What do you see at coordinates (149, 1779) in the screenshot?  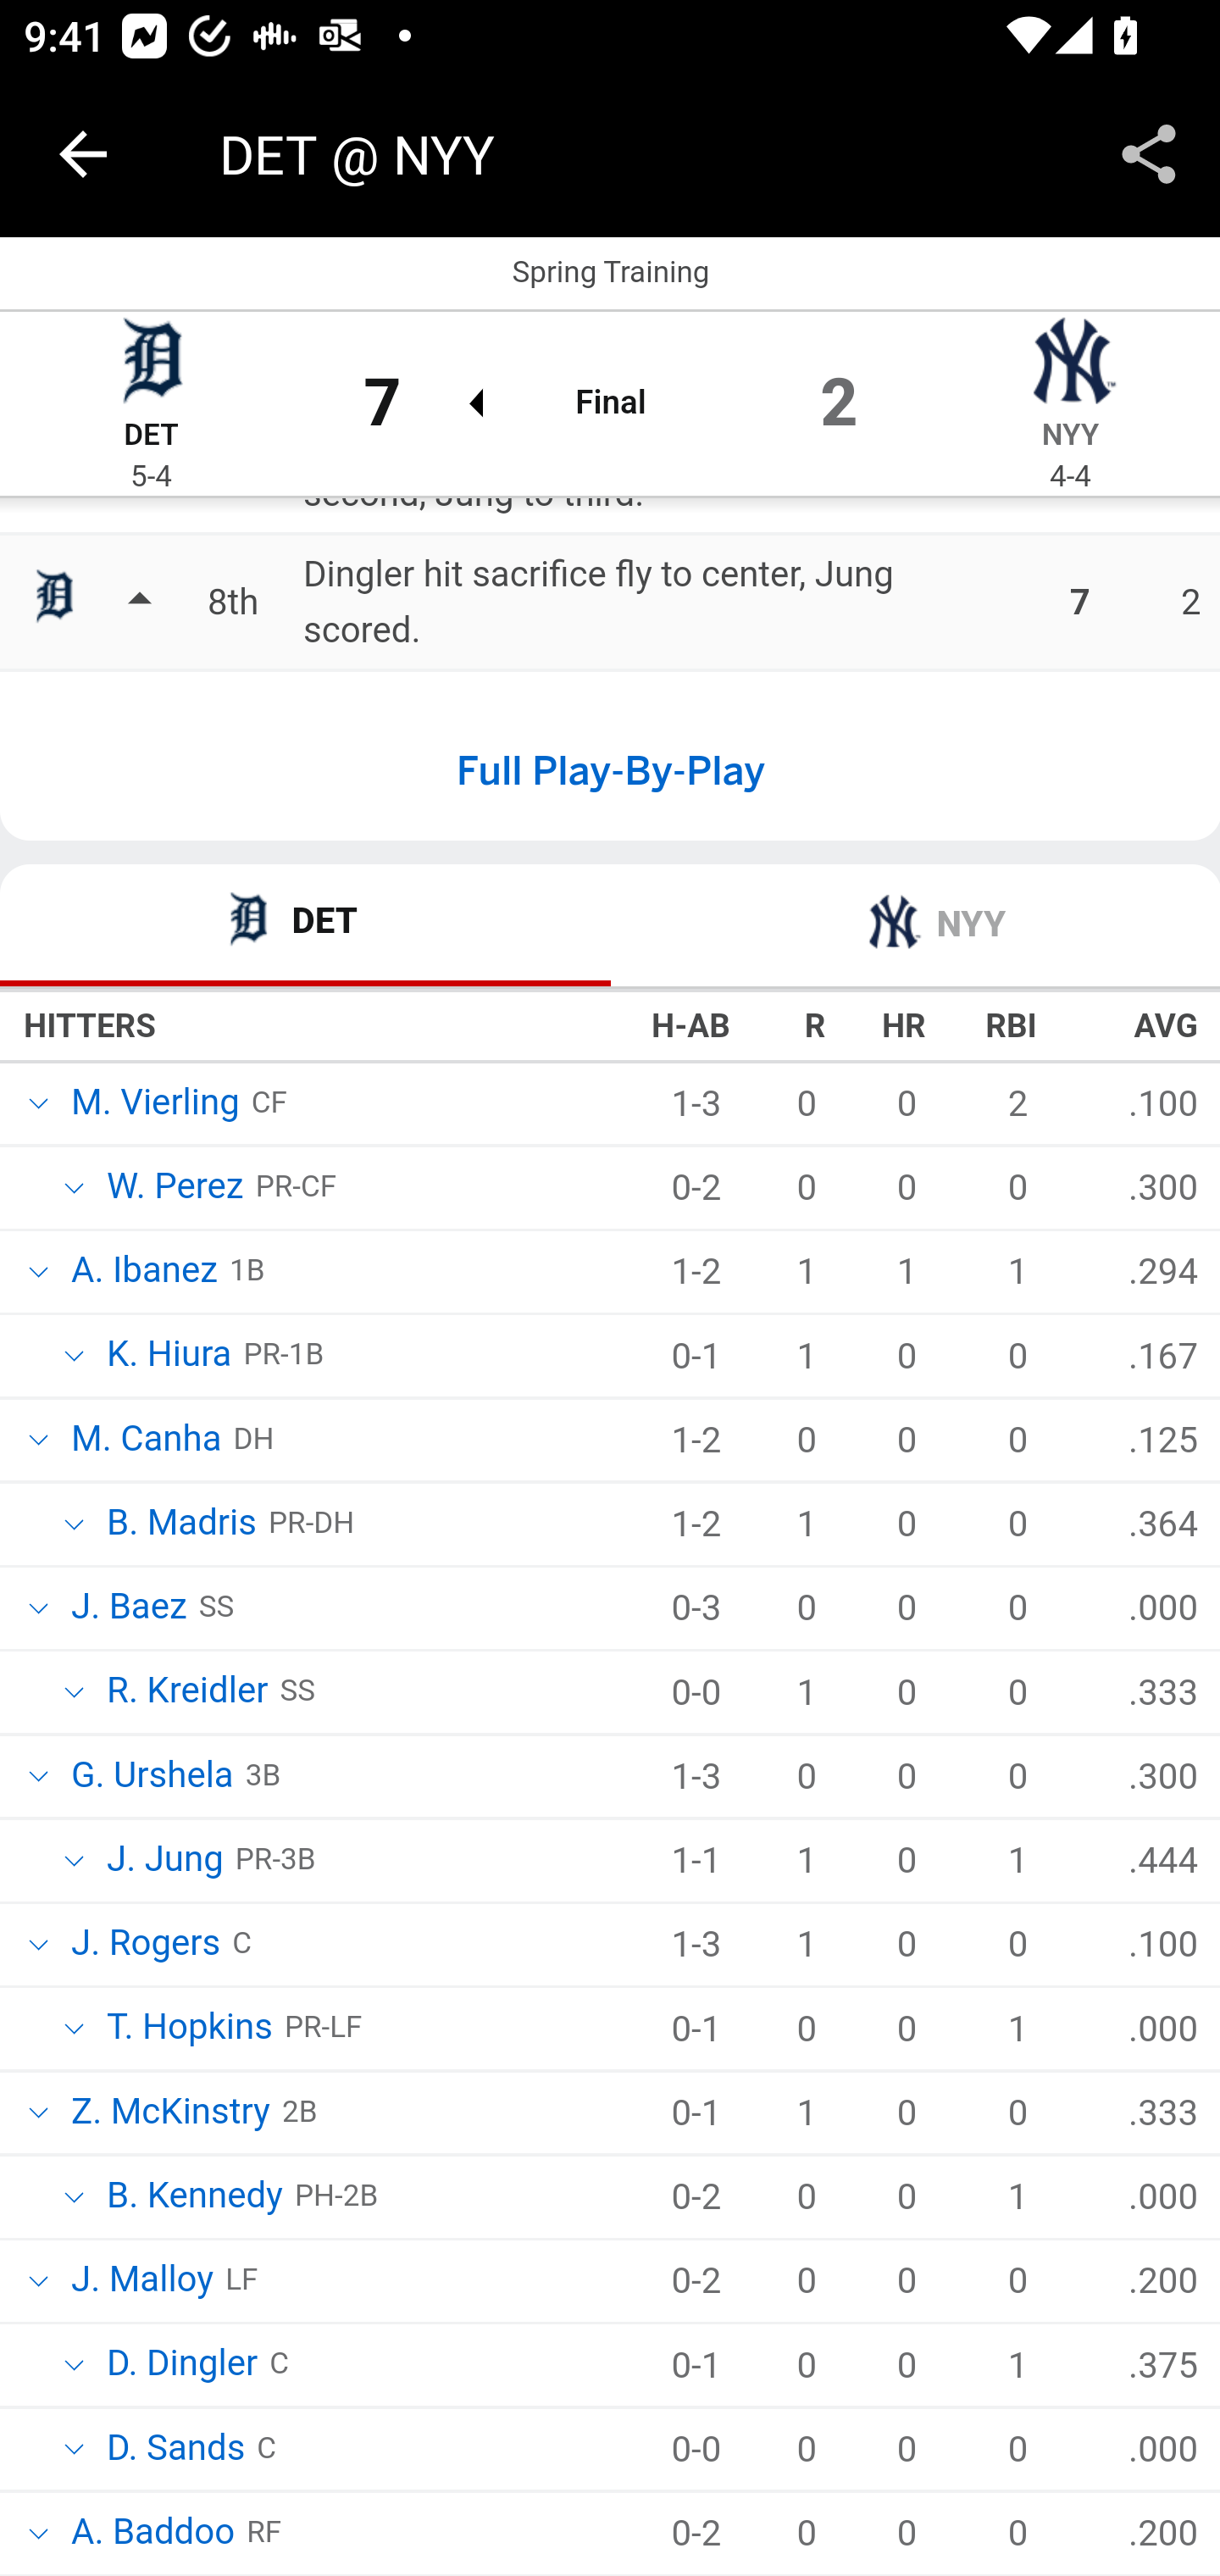 I see `G. Urshela` at bounding box center [149, 1779].